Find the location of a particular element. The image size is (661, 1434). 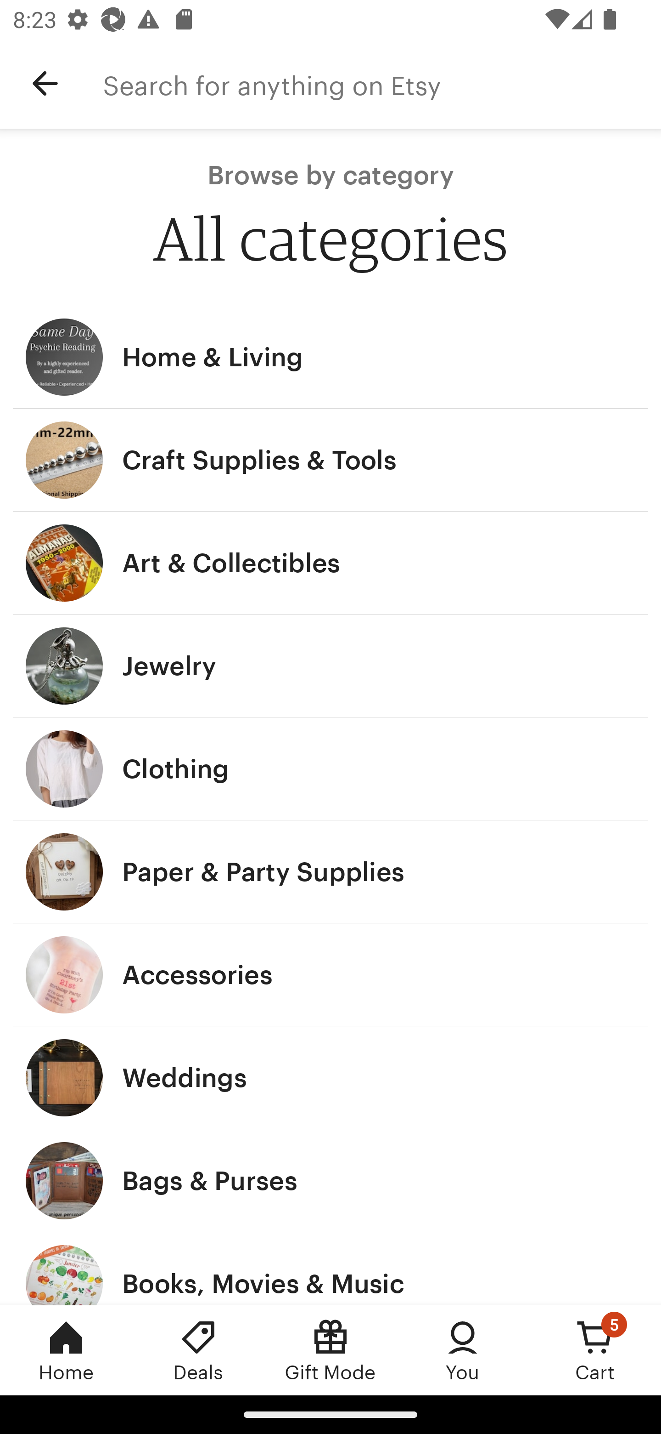

Books, Movies & Music is located at coordinates (330, 1269).